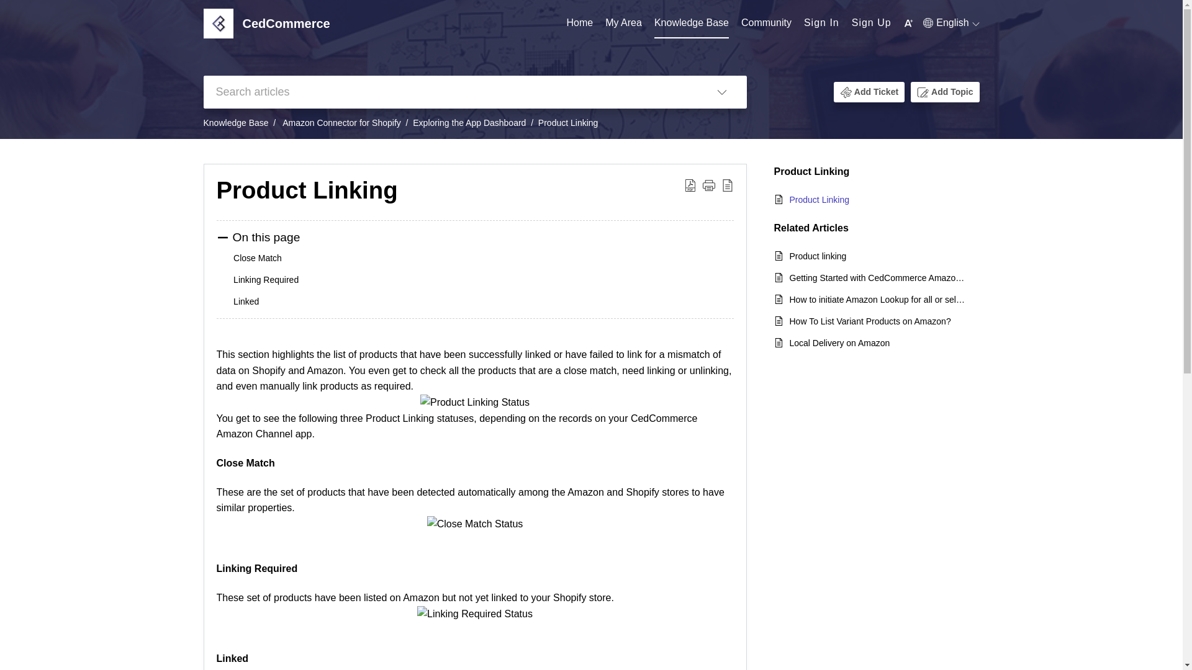  Describe the element at coordinates (257, 258) in the screenshot. I see `Close Match` at that location.